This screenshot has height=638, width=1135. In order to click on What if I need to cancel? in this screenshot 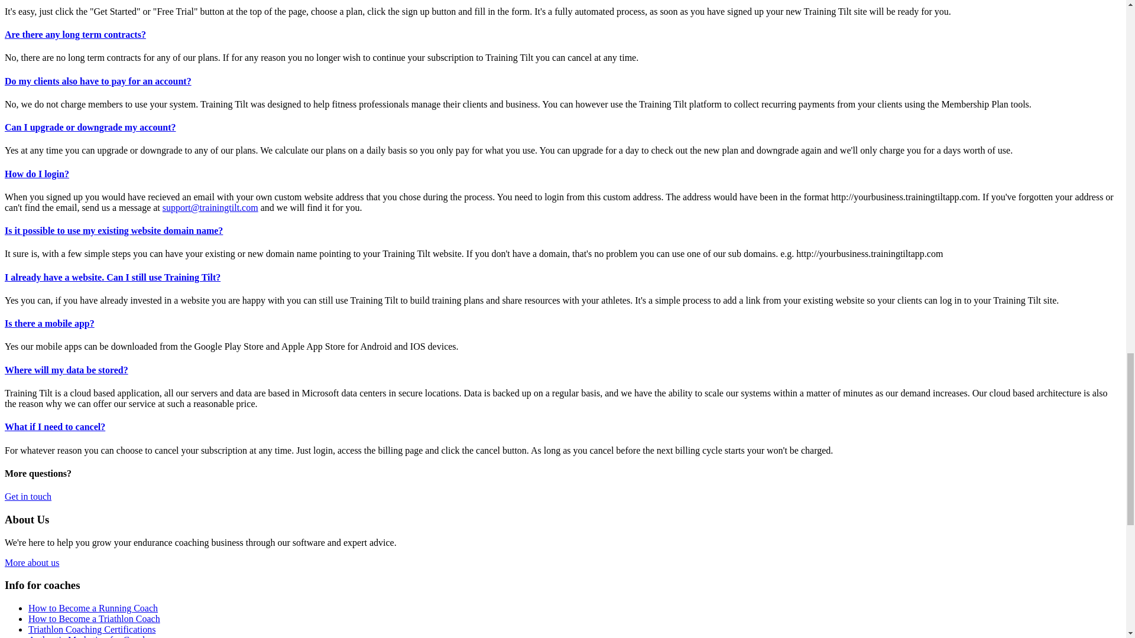, I will do `click(54, 427)`.